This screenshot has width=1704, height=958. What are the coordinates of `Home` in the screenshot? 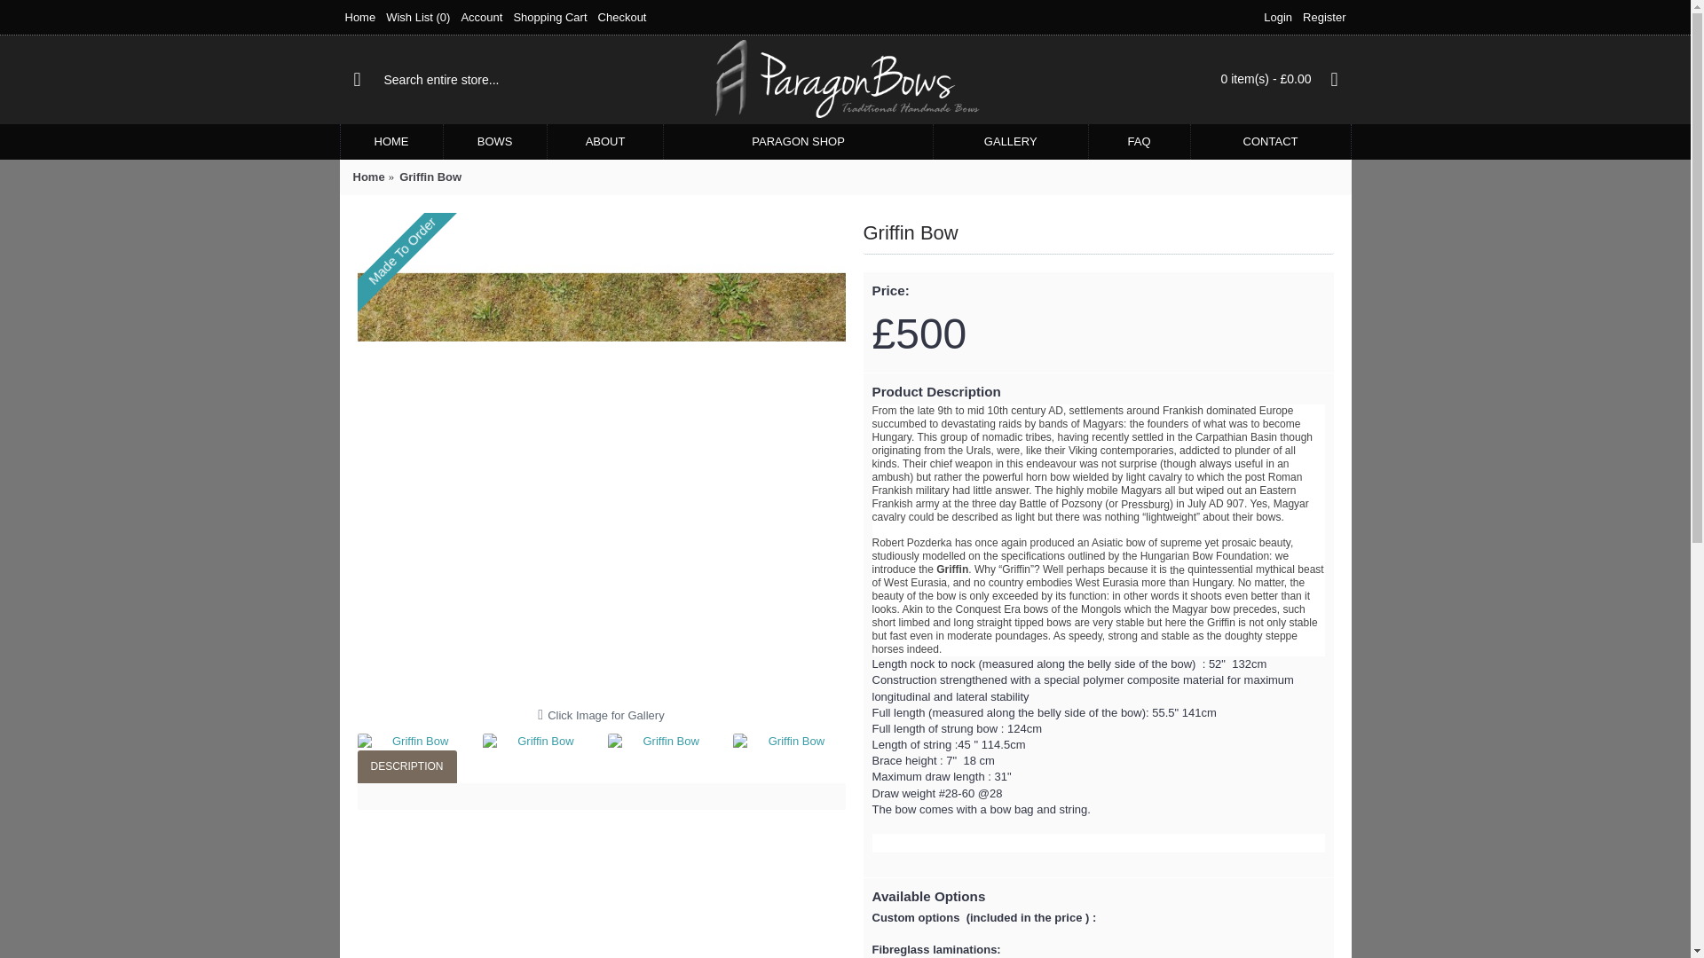 It's located at (368, 177).